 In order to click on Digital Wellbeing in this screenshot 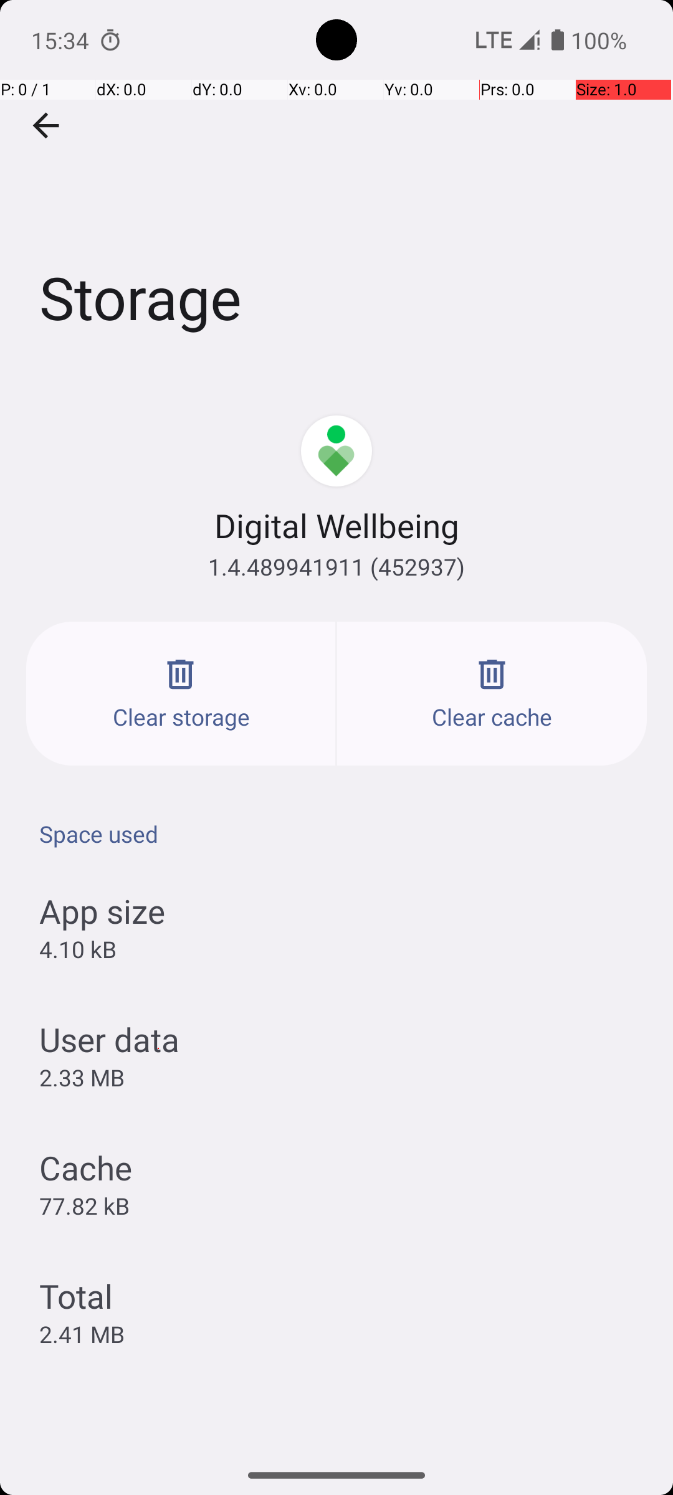, I will do `click(336, 526)`.